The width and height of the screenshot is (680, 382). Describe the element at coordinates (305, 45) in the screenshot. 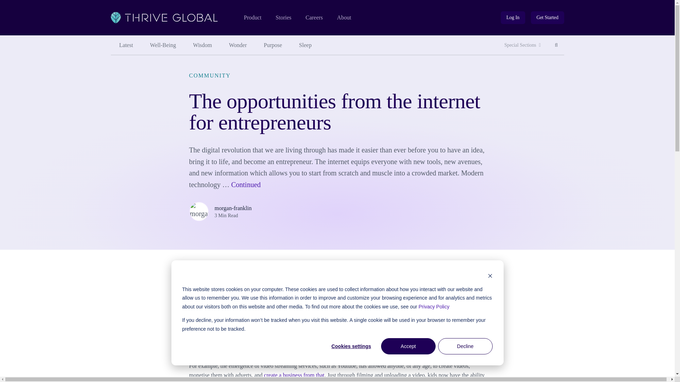

I see `Sleep` at that location.